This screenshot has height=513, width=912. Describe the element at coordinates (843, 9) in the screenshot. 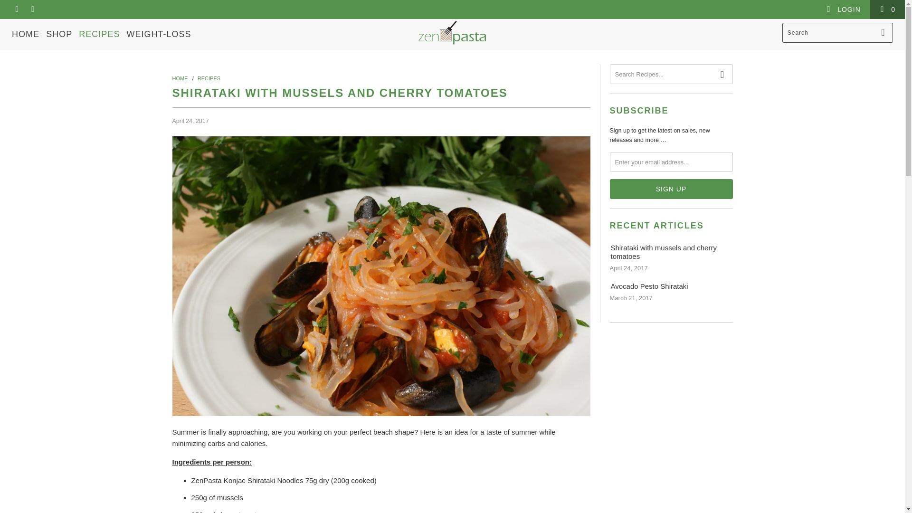

I see `LOGIN` at that location.